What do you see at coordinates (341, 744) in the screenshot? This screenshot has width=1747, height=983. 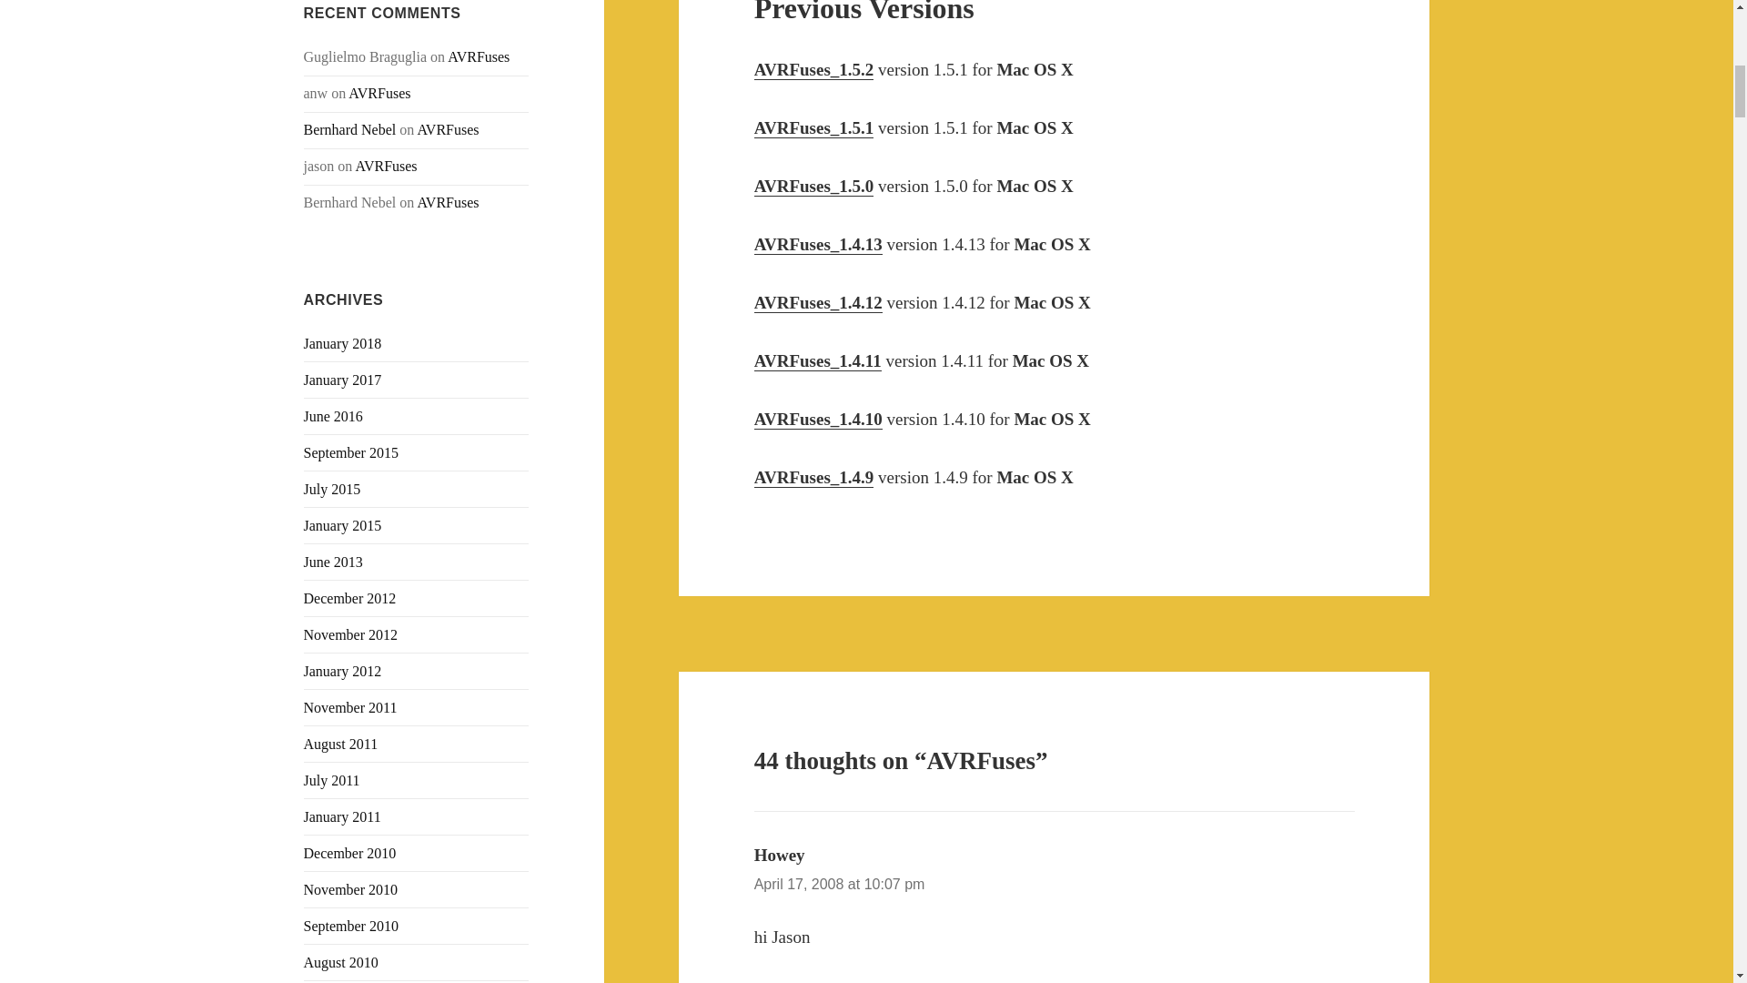 I see `August 2011` at bounding box center [341, 744].